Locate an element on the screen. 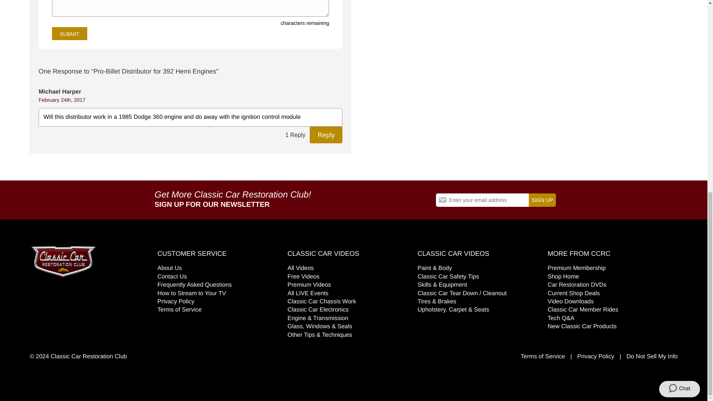 This screenshot has width=713, height=401. About Us is located at coordinates (169, 268).